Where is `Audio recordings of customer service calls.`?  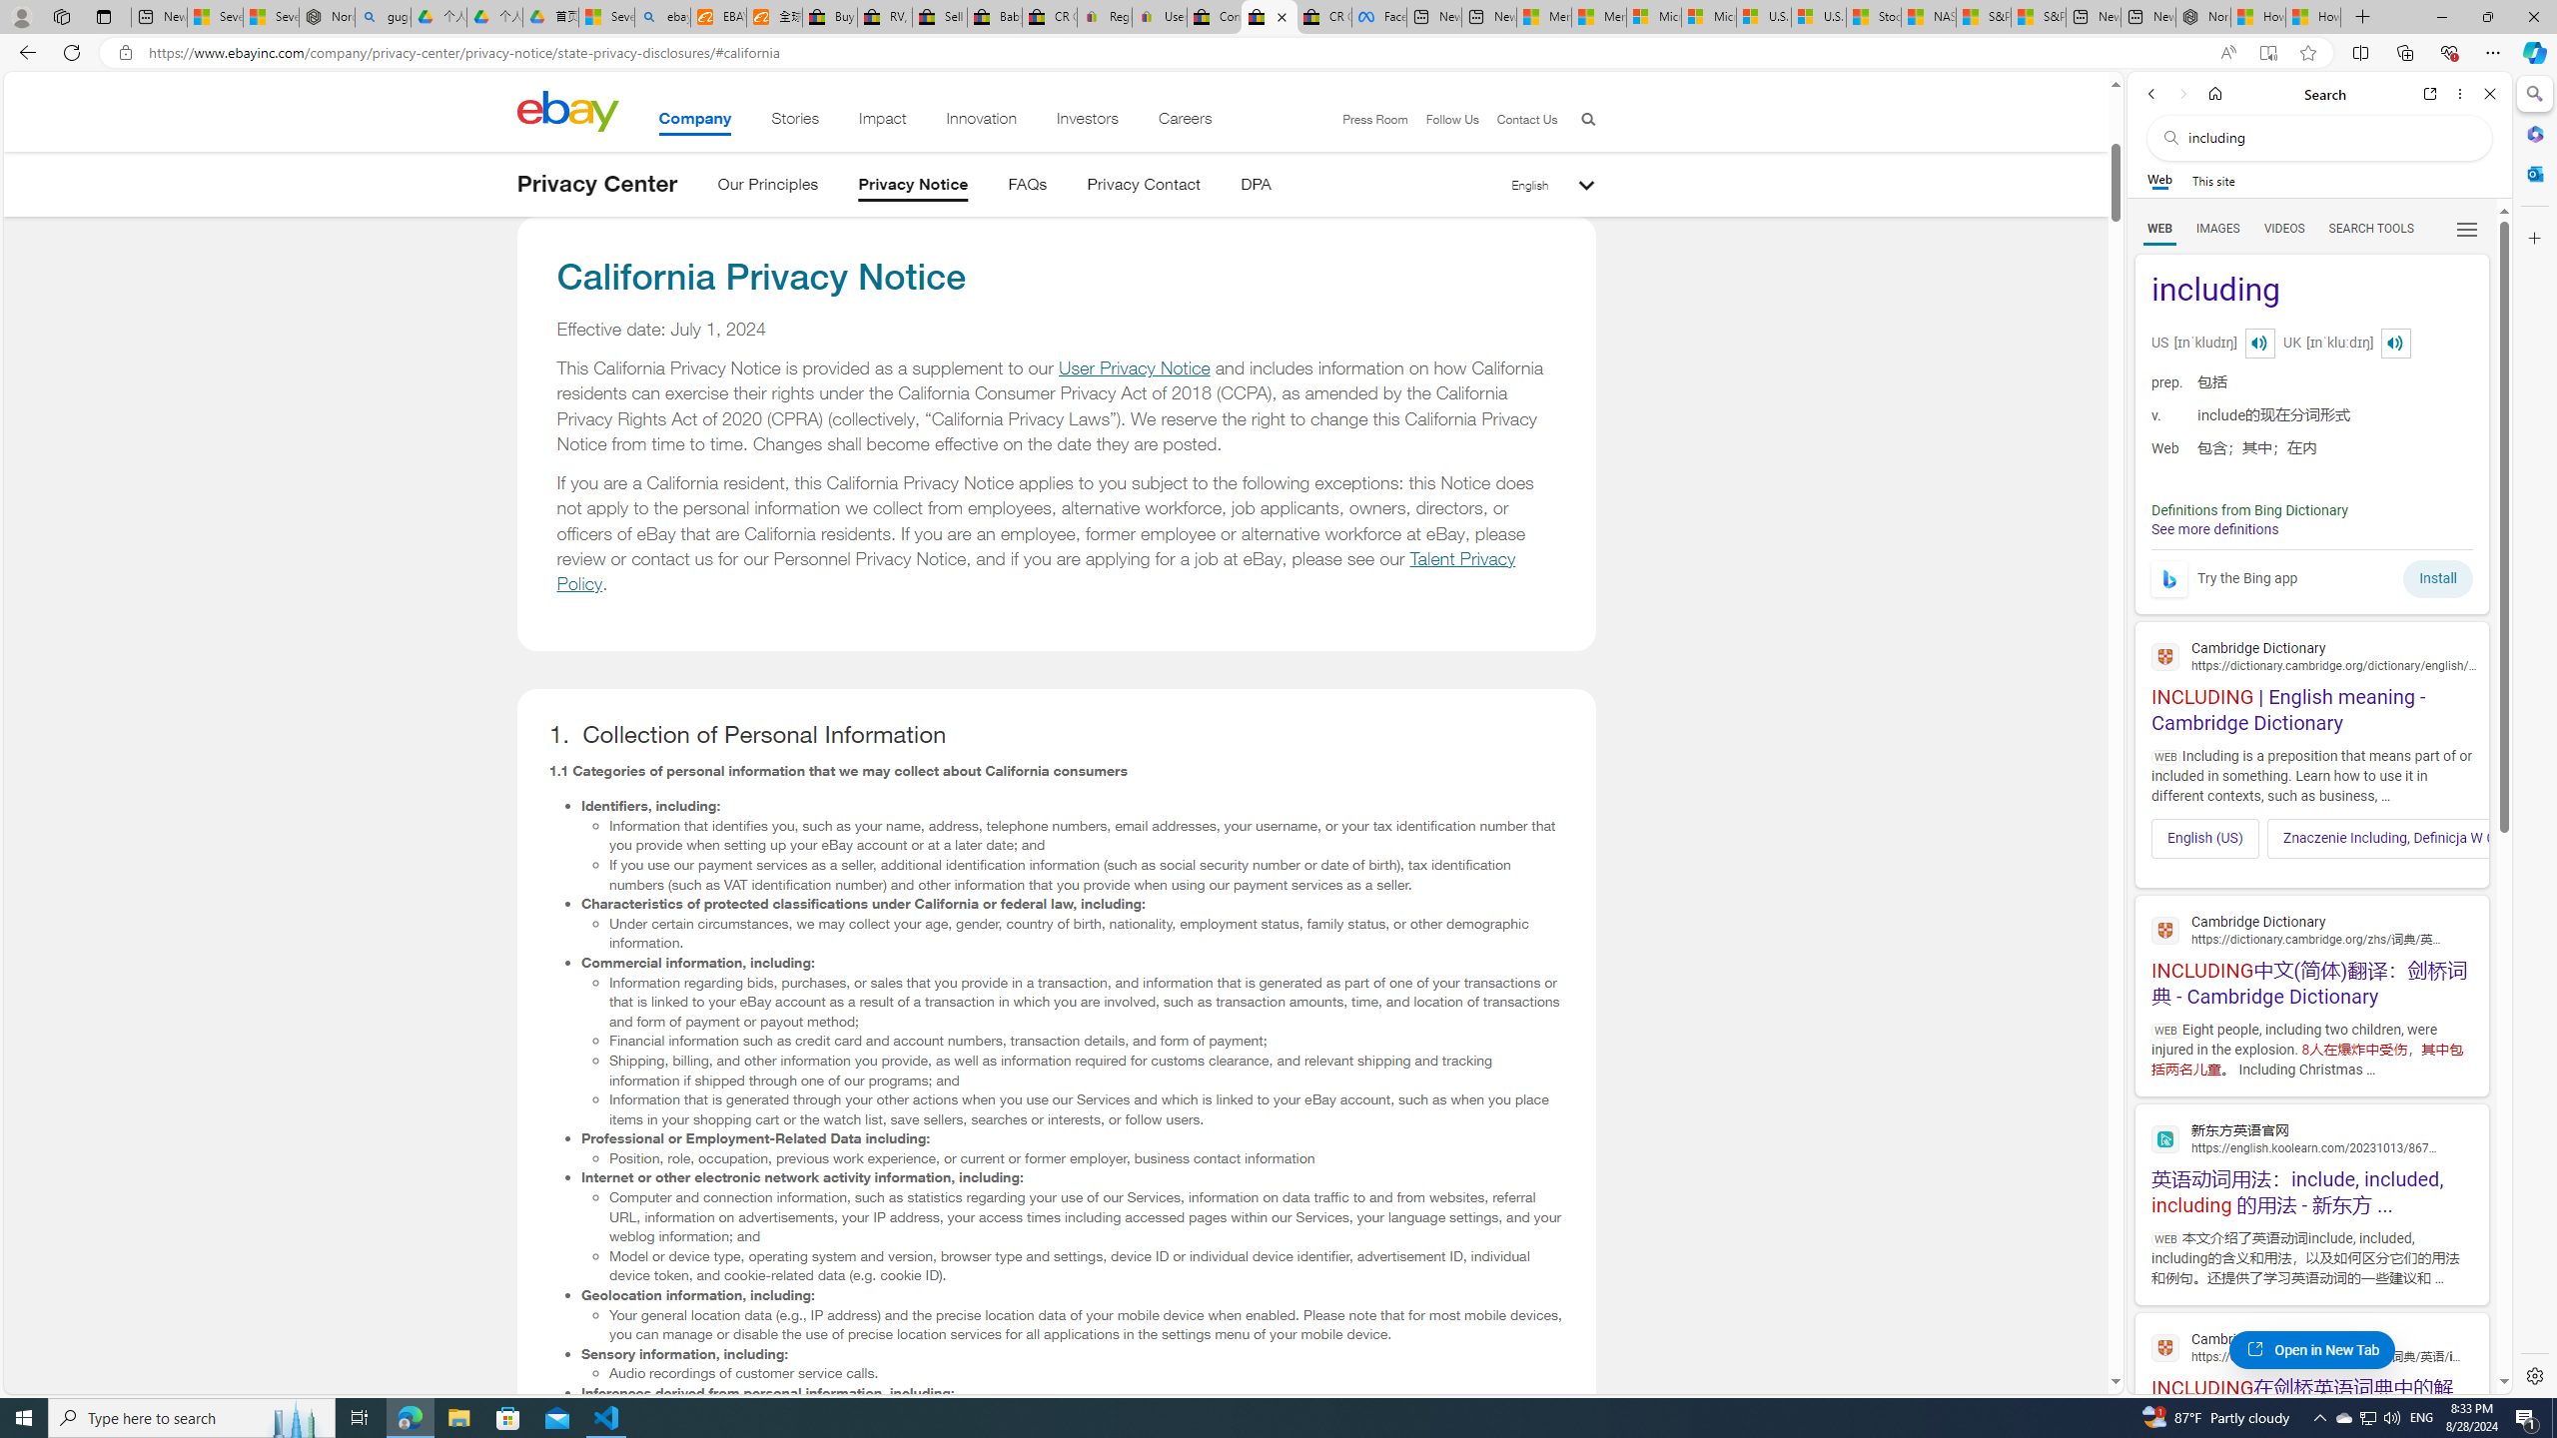
Audio recordings of customer service calls. is located at coordinates (1087, 1373).